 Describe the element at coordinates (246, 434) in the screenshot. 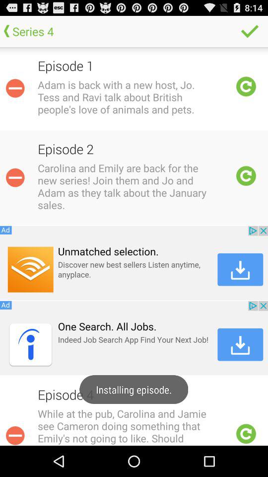

I see `watch episode 3` at that location.